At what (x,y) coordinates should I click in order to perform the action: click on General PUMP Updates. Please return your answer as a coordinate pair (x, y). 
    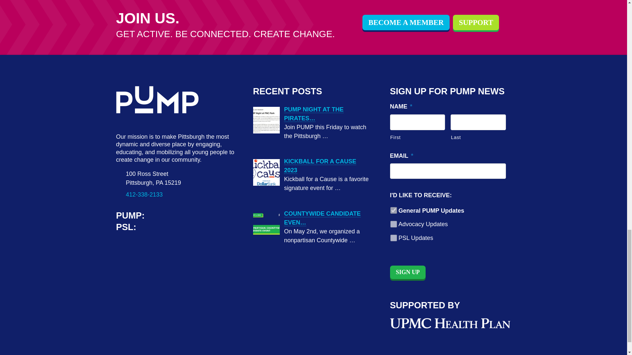
    Looking at the image, I should click on (394, 210).